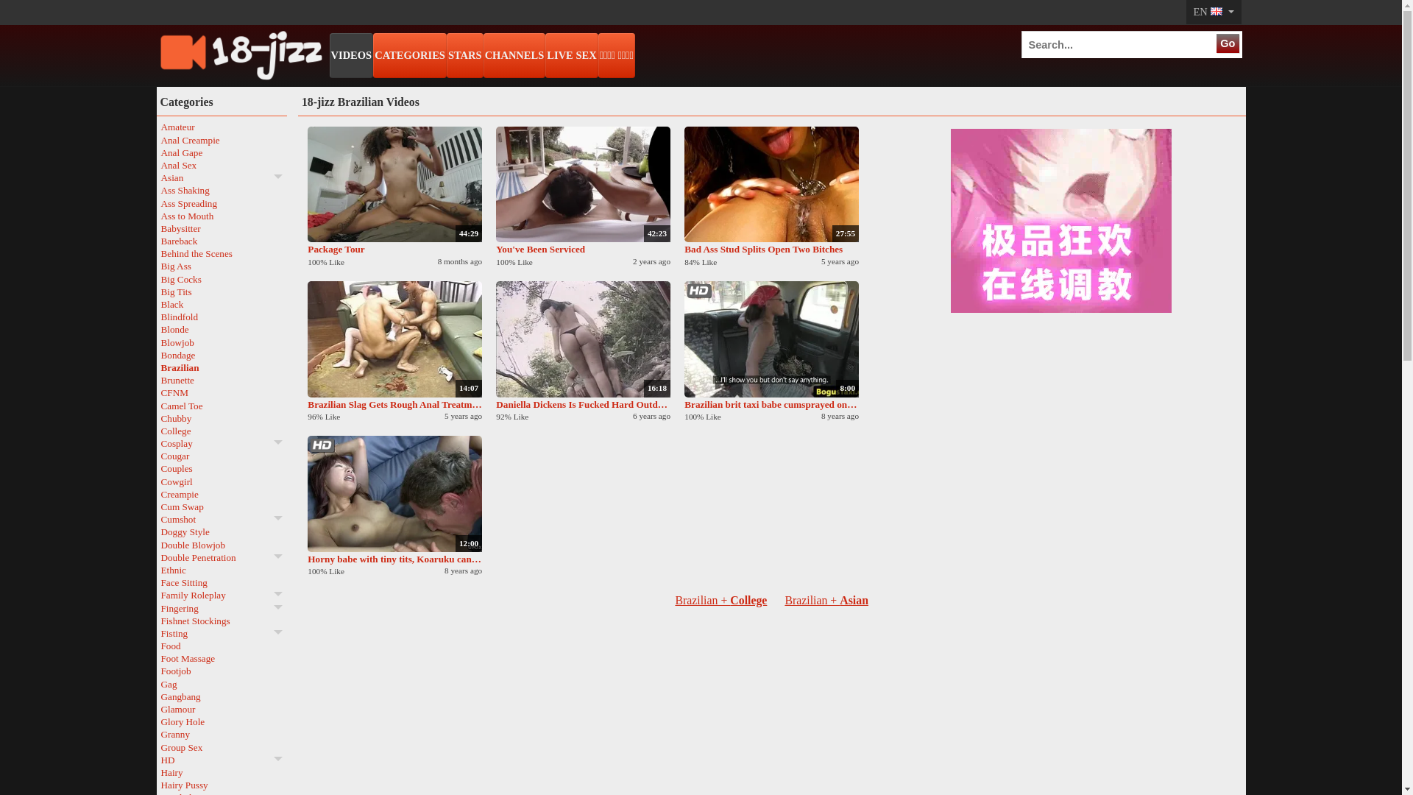 Image resolution: width=1413 pixels, height=795 pixels. What do you see at coordinates (222, 280) in the screenshot?
I see `Big Cocks` at bounding box center [222, 280].